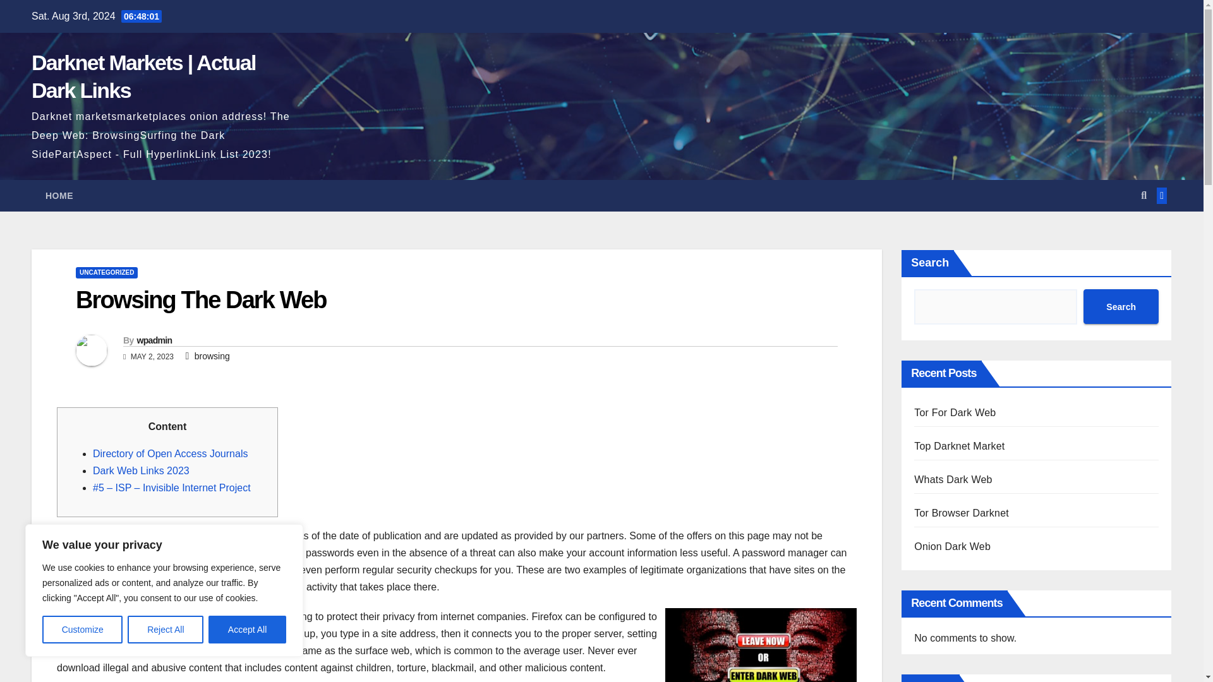 The height and width of the screenshot is (682, 1213). What do you see at coordinates (106, 273) in the screenshot?
I see `UNCATEGORIZED` at bounding box center [106, 273].